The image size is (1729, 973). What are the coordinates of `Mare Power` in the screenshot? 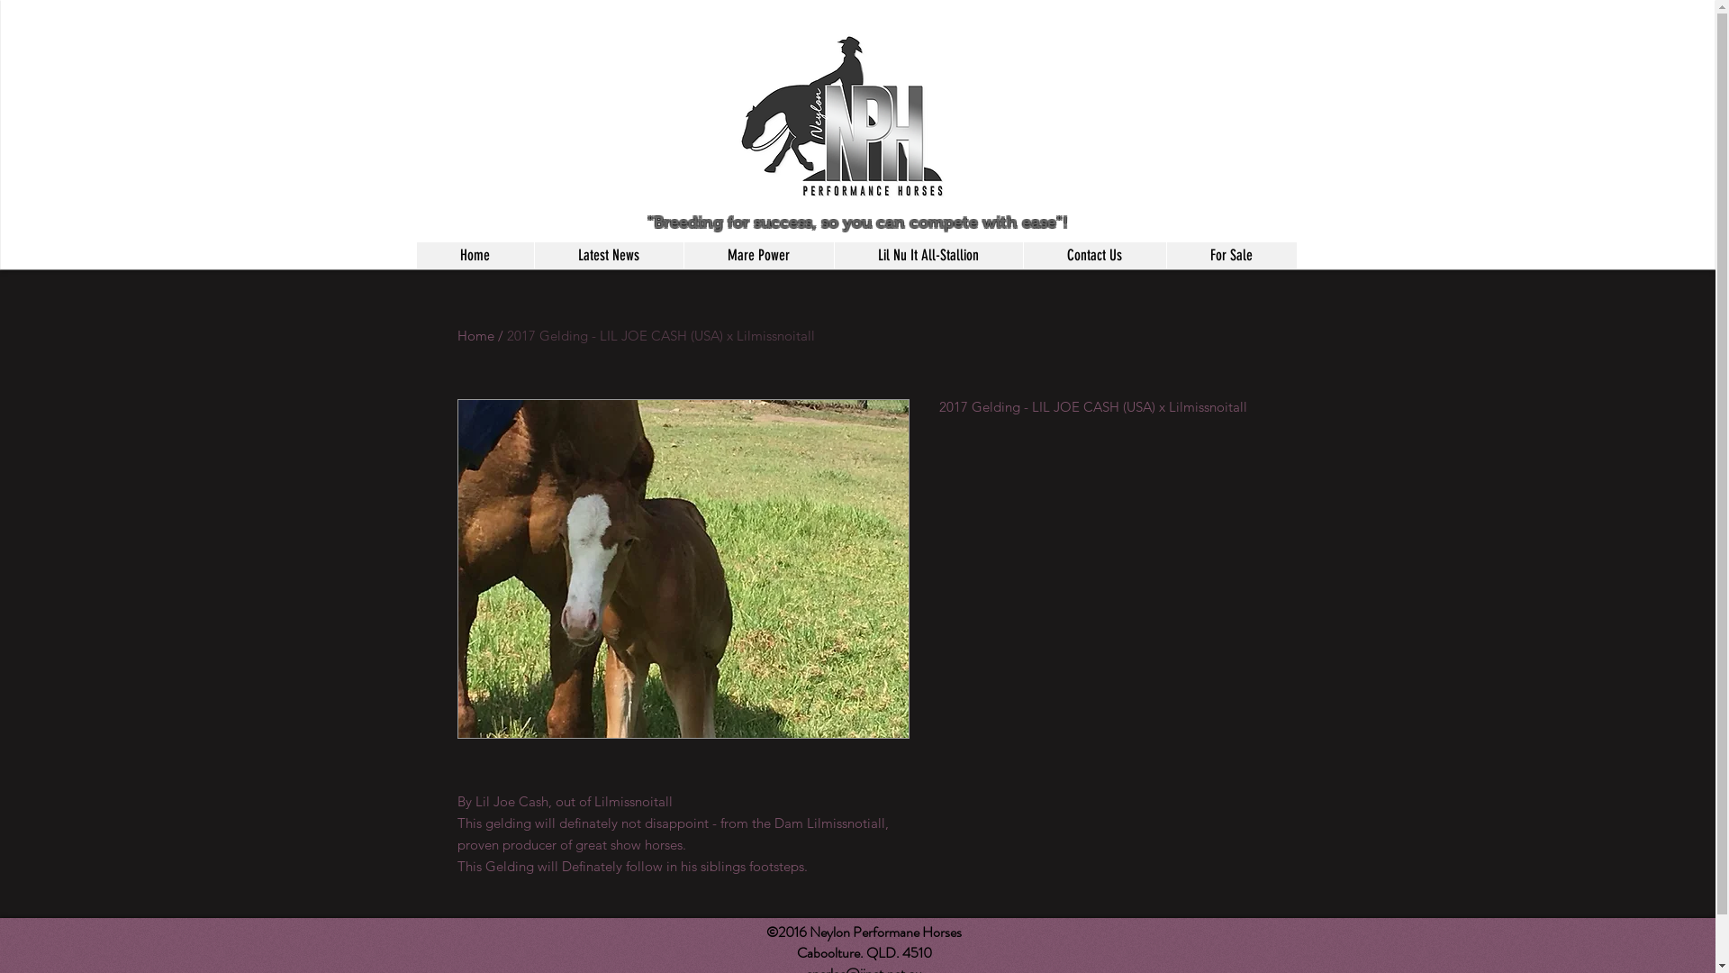 It's located at (758, 256).